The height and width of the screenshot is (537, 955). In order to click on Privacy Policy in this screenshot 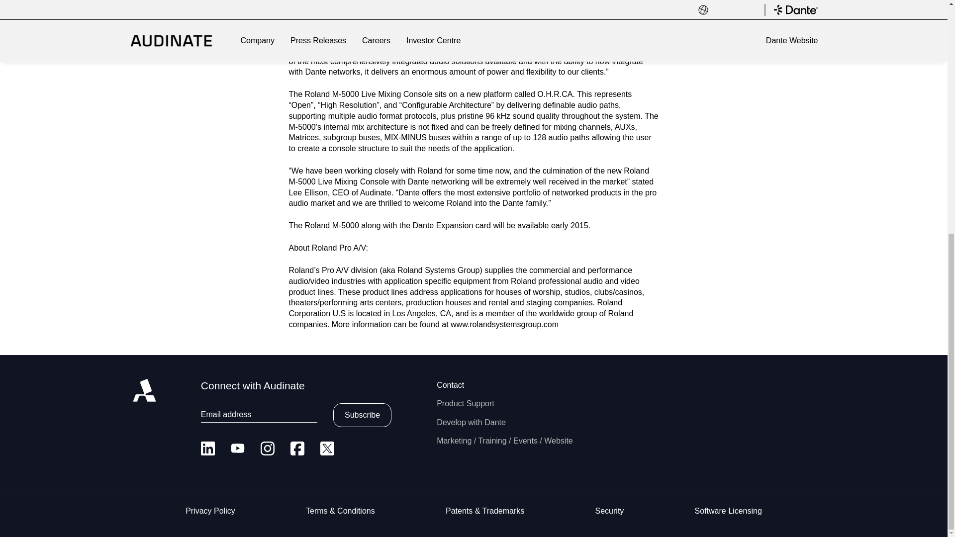, I will do `click(210, 511)`.